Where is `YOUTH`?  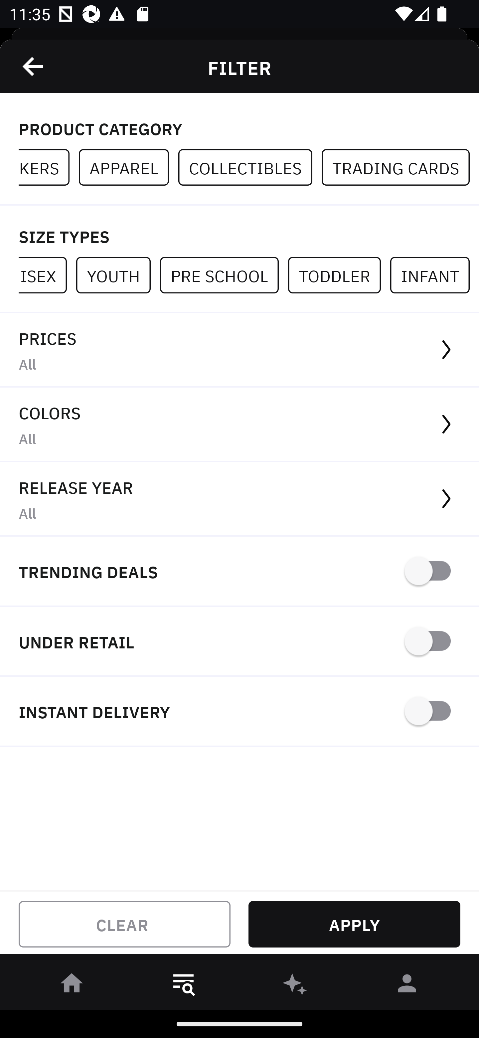
YOUTH is located at coordinates (118, 275).